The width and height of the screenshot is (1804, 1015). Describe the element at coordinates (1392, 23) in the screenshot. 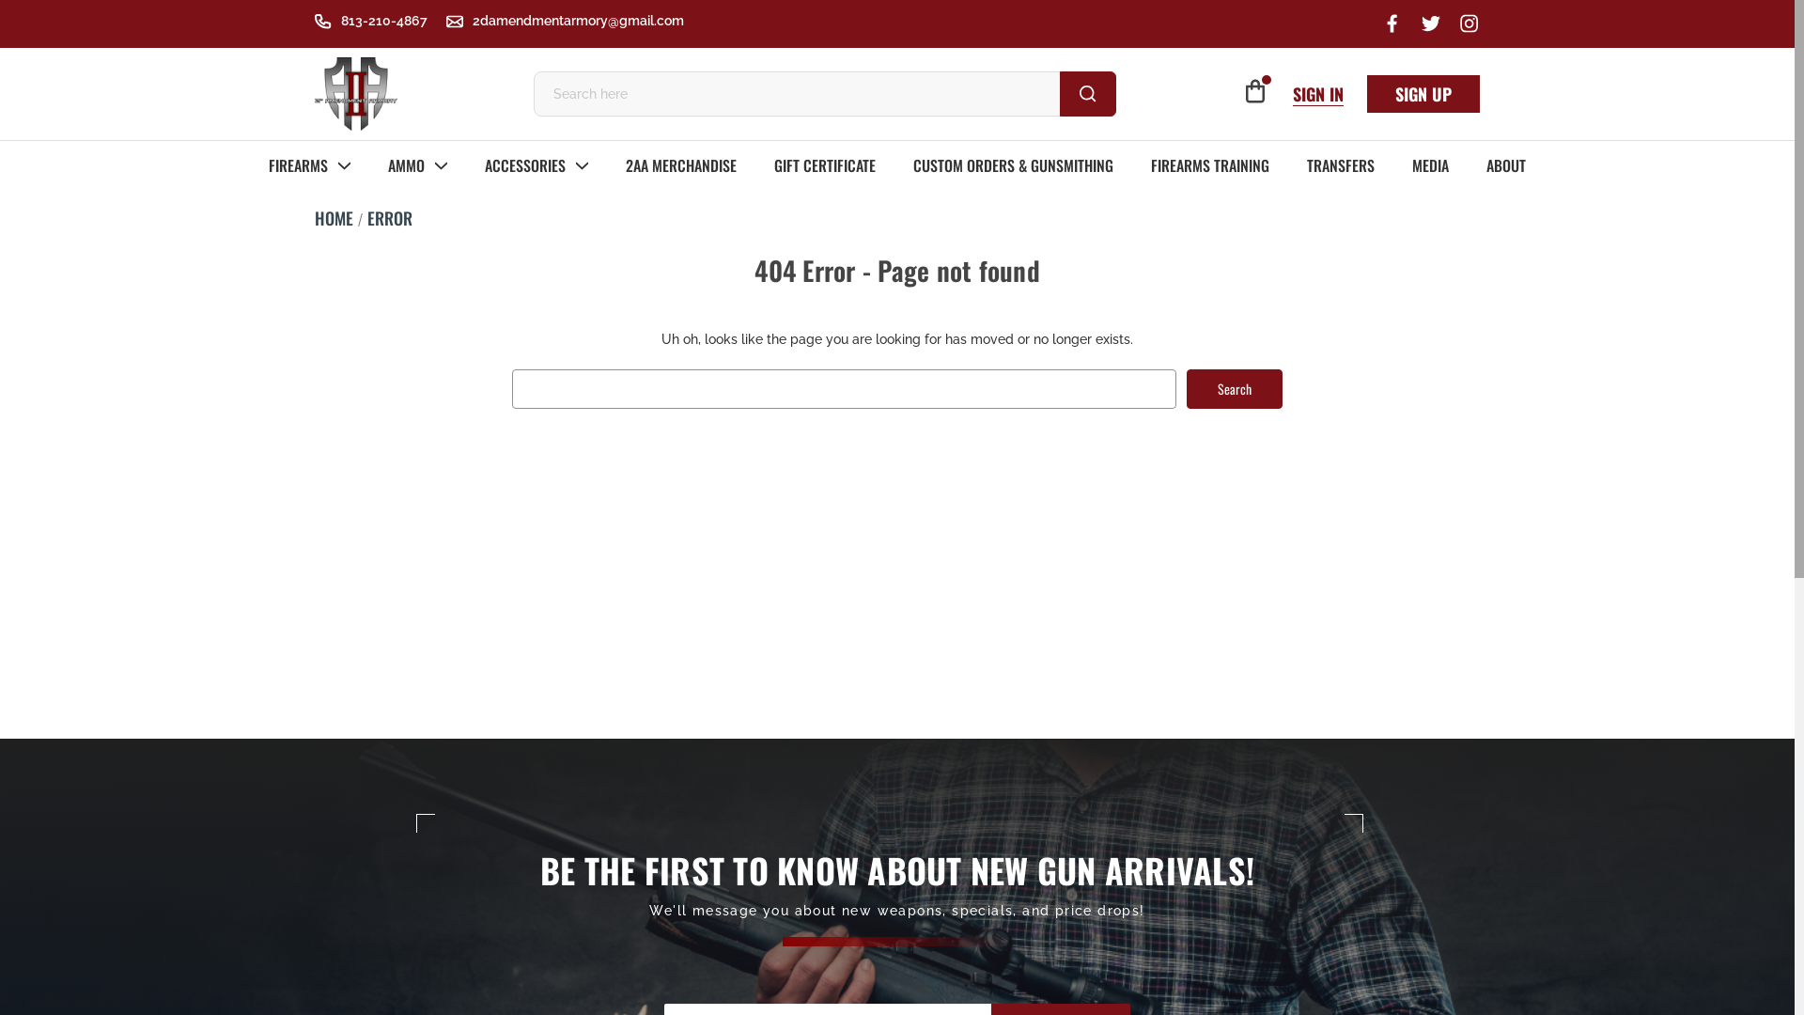

I see `Facebook` at that location.